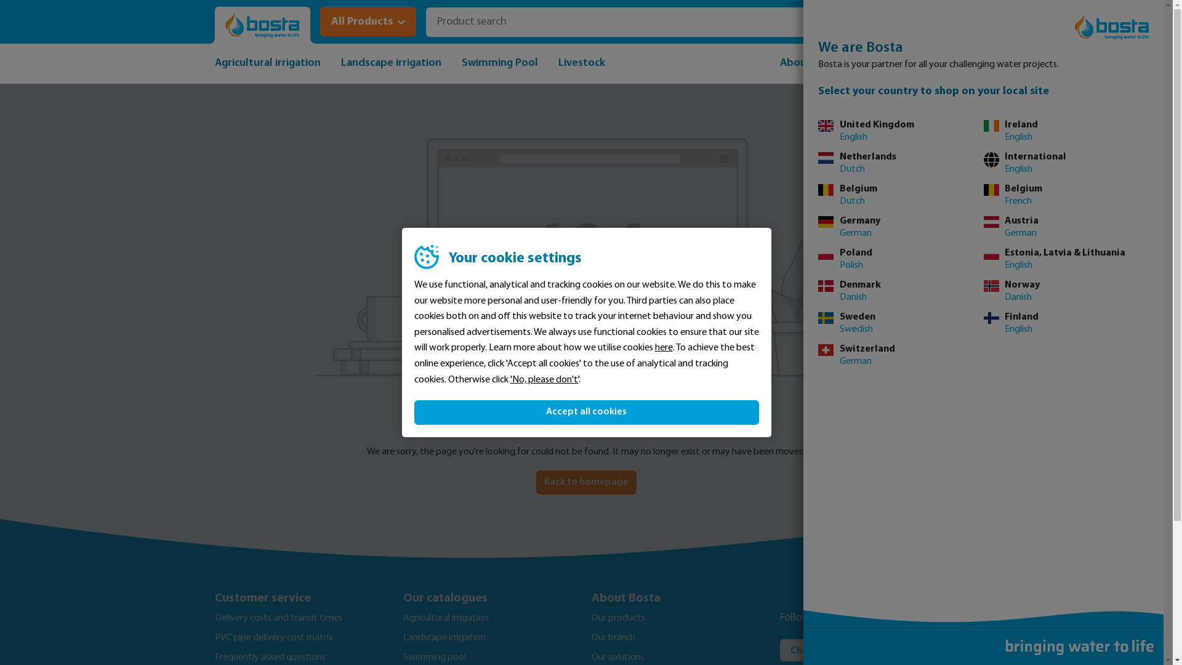 This screenshot has height=665, width=1182. What do you see at coordinates (586, 483) in the screenshot?
I see `Back to homepage` at bounding box center [586, 483].